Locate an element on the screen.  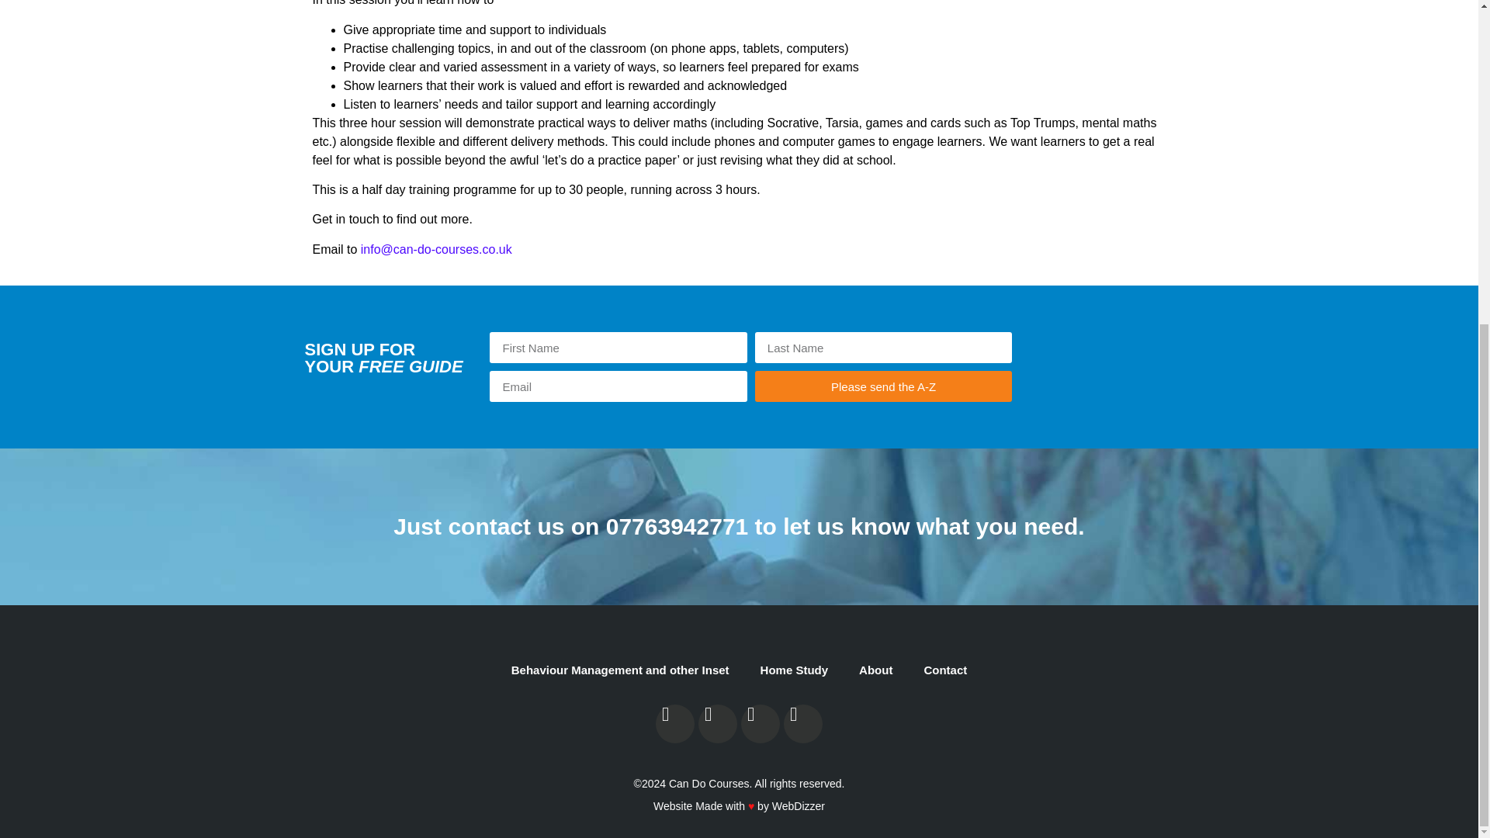
WebDizzer is located at coordinates (798, 805).